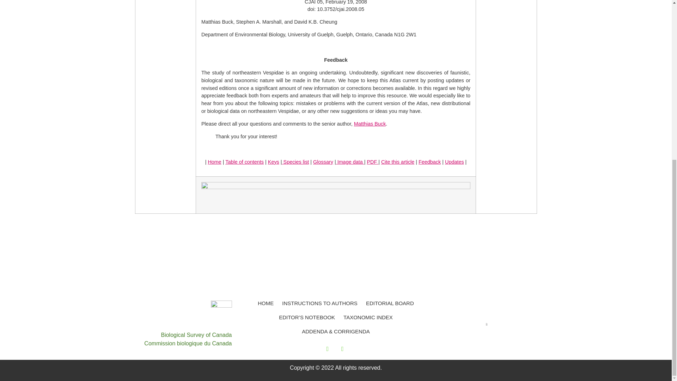 This screenshot has height=381, width=677. What do you see at coordinates (323, 162) in the screenshot?
I see `Glossary` at bounding box center [323, 162].